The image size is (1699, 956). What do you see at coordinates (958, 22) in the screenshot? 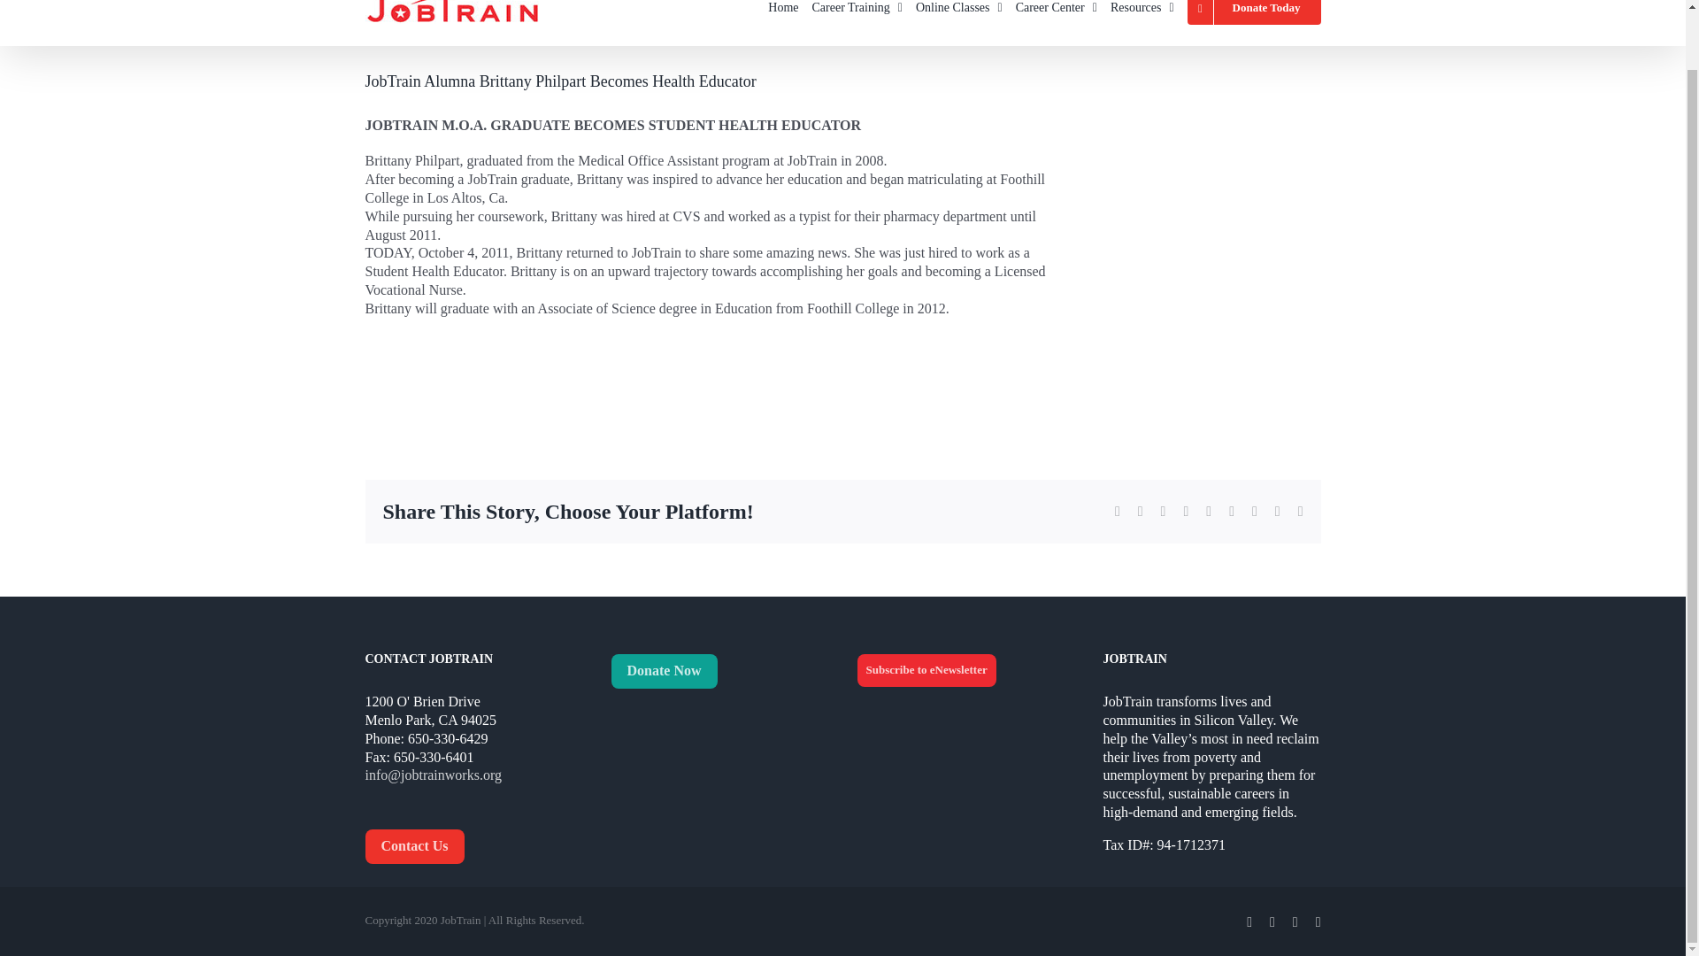
I see `Online Classes` at bounding box center [958, 22].